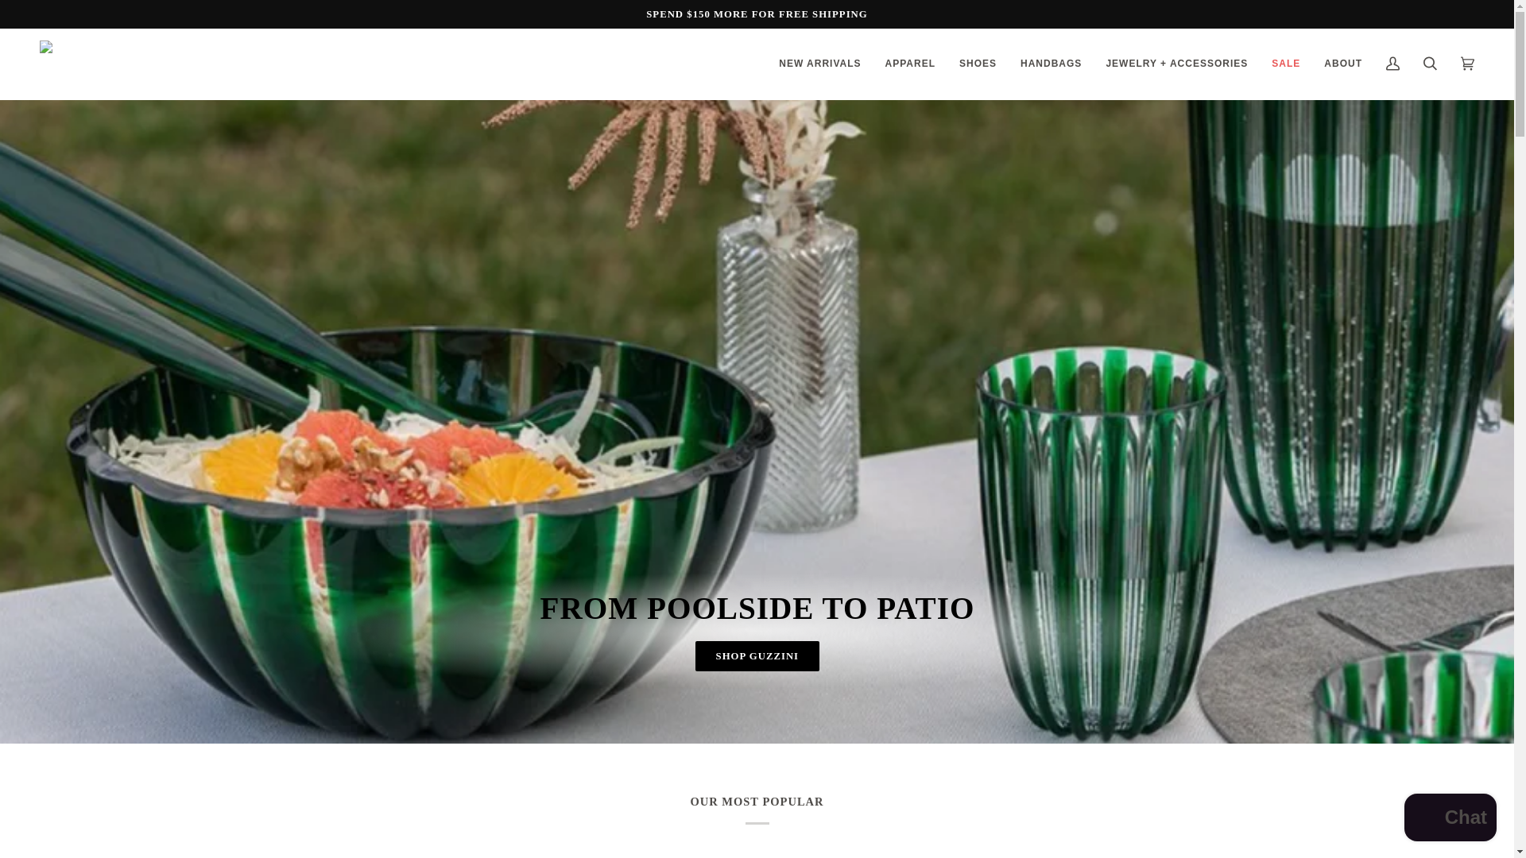 This screenshot has width=1526, height=858. Describe the element at coordinates (820, 64) in the screenshot. I see `NEW ARRIVALS` at that location.